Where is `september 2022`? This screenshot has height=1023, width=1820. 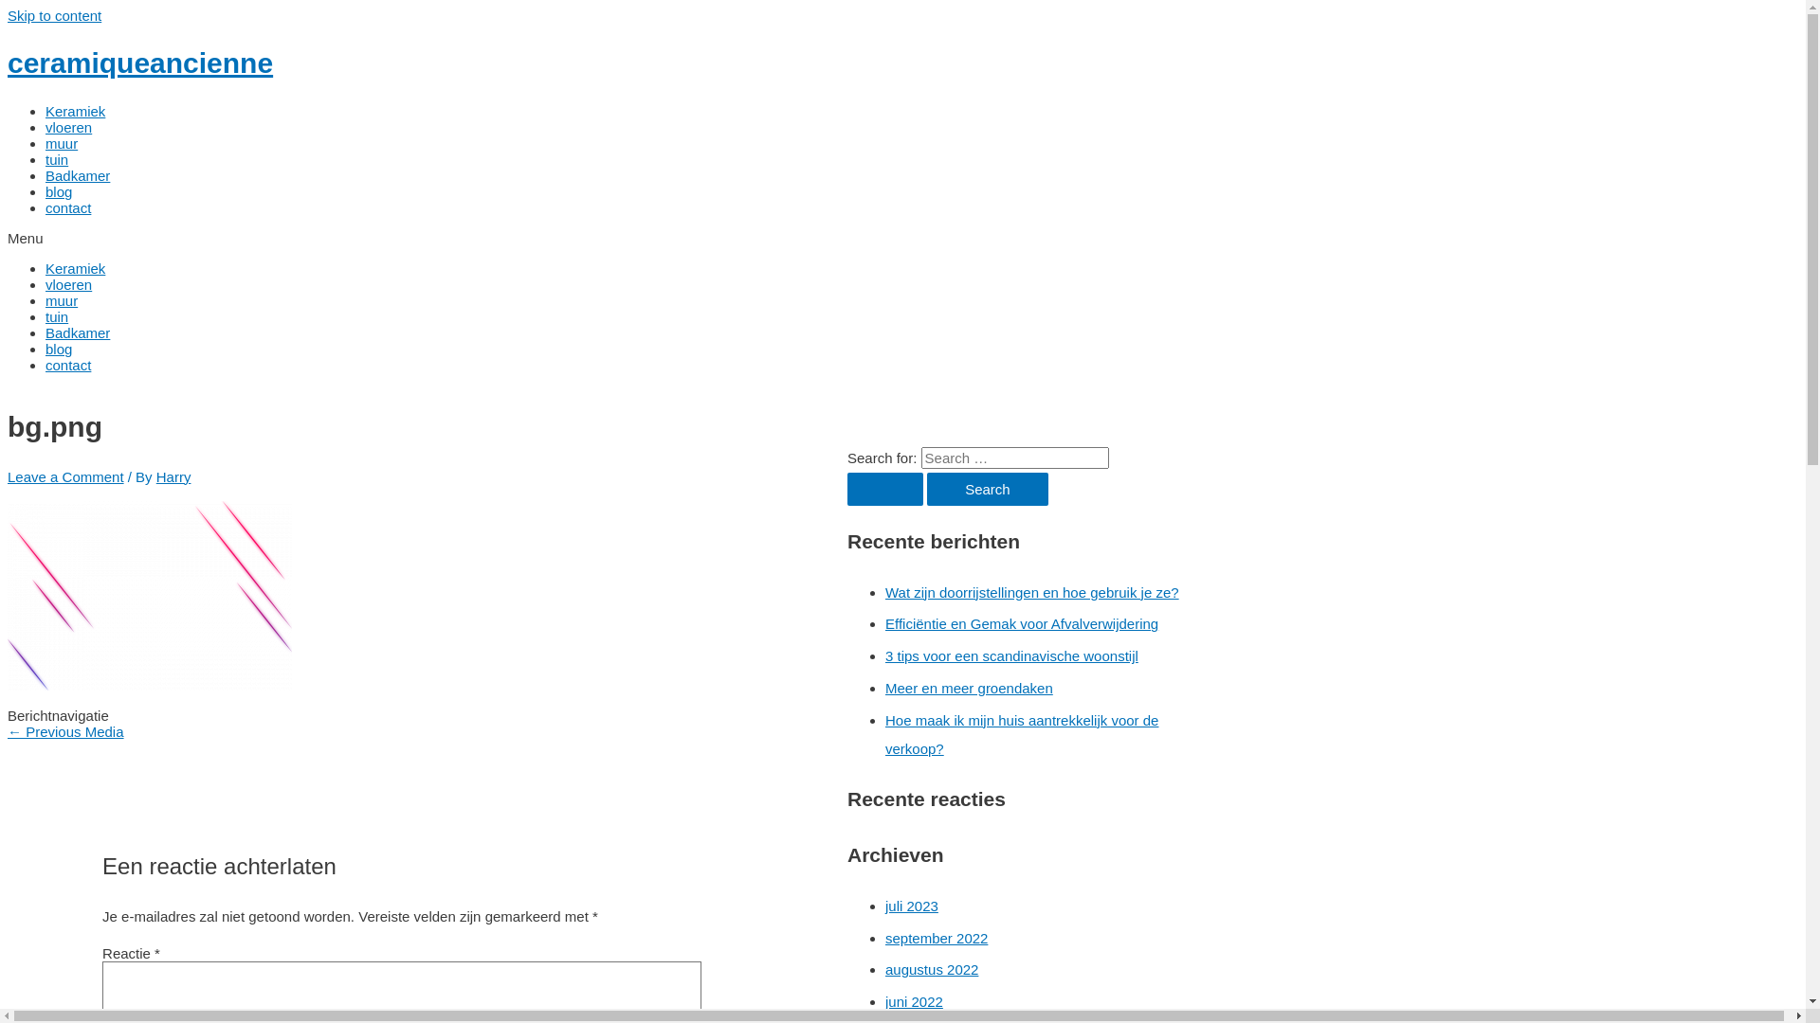
september 2022 is located at coordinates (937, 938).